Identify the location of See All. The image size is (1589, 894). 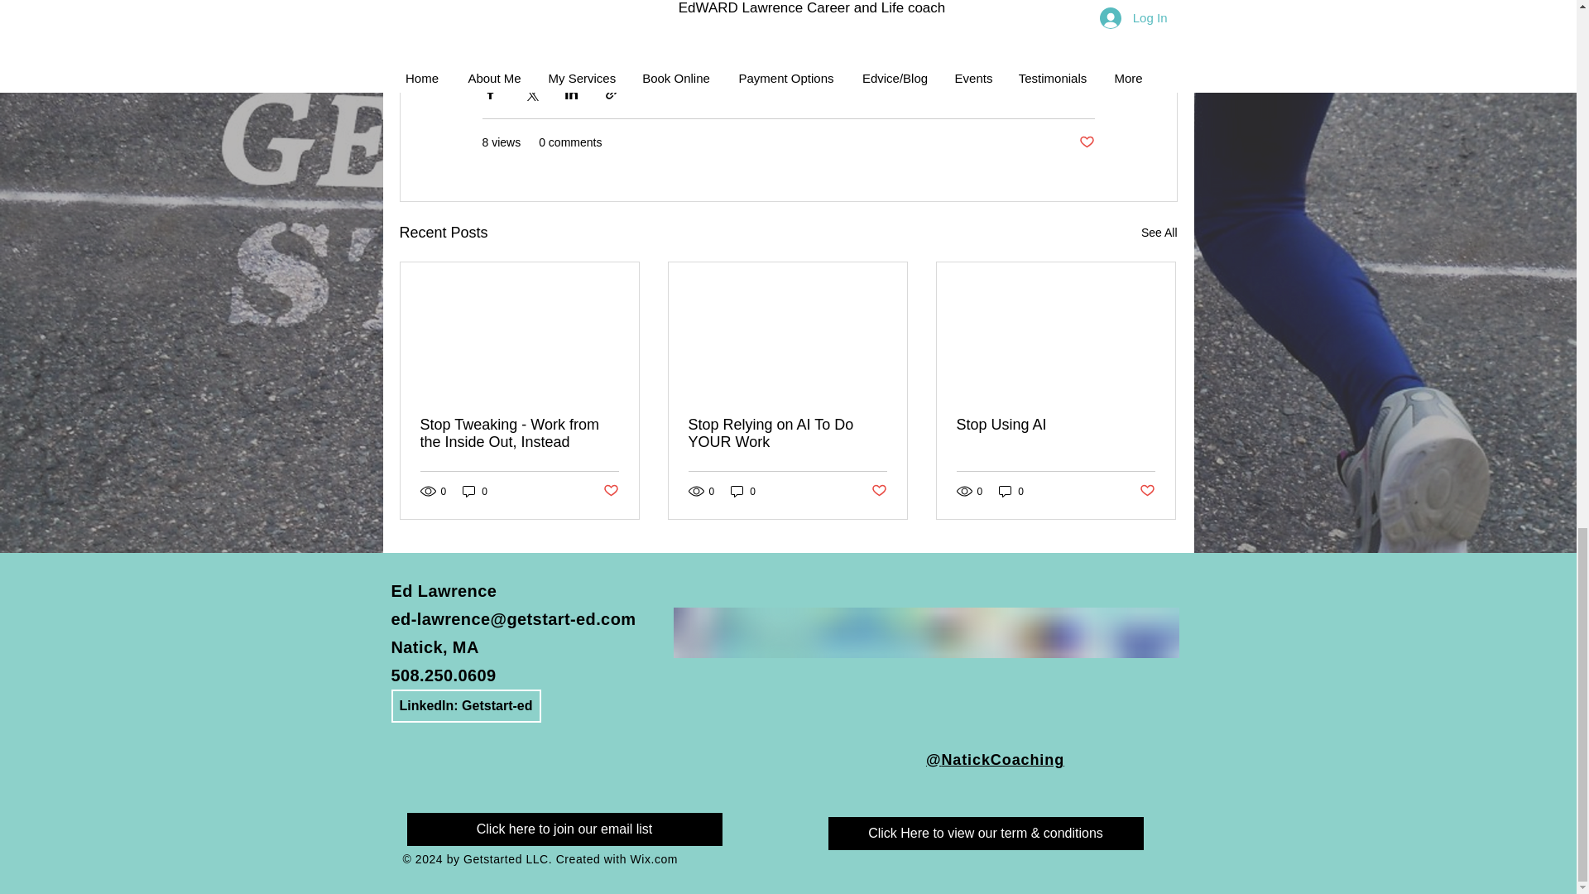
(1159, 232).